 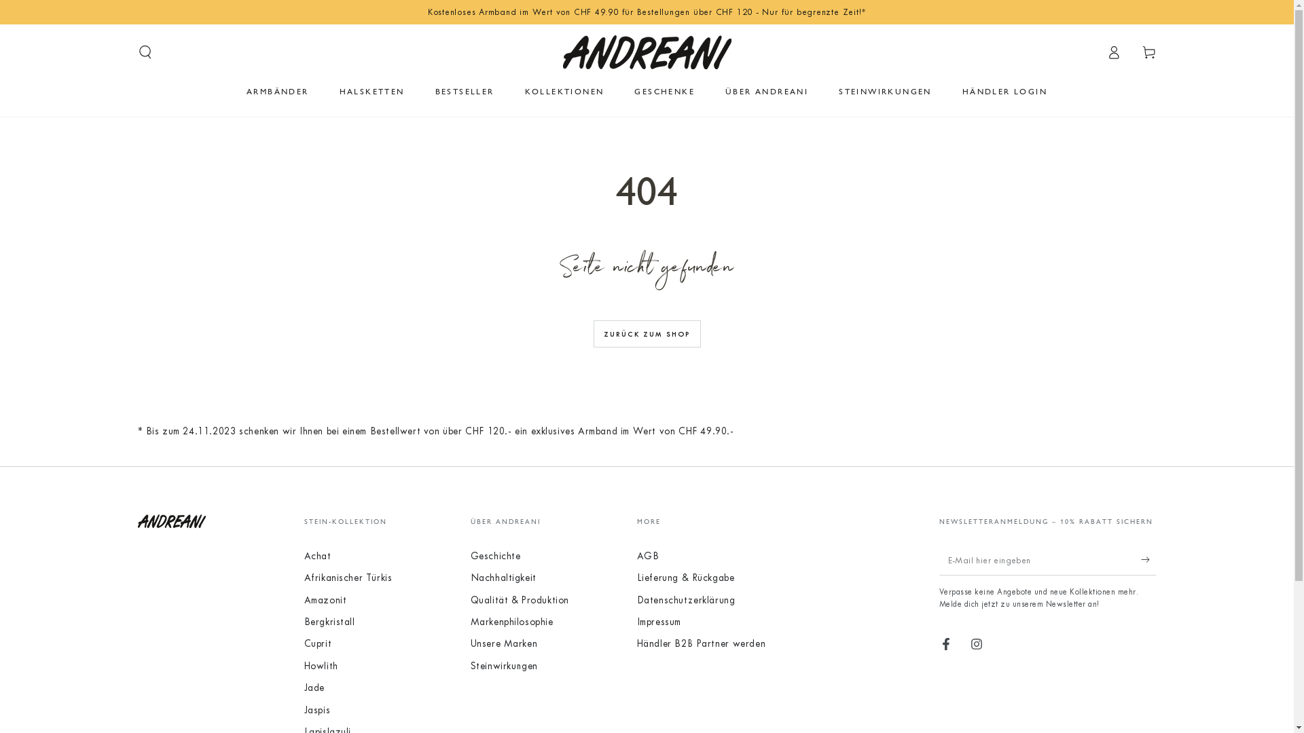 What do you see at coordinates (659, 622) in the screenshot?
I see `Impressum` at bounding box center [659, 622].